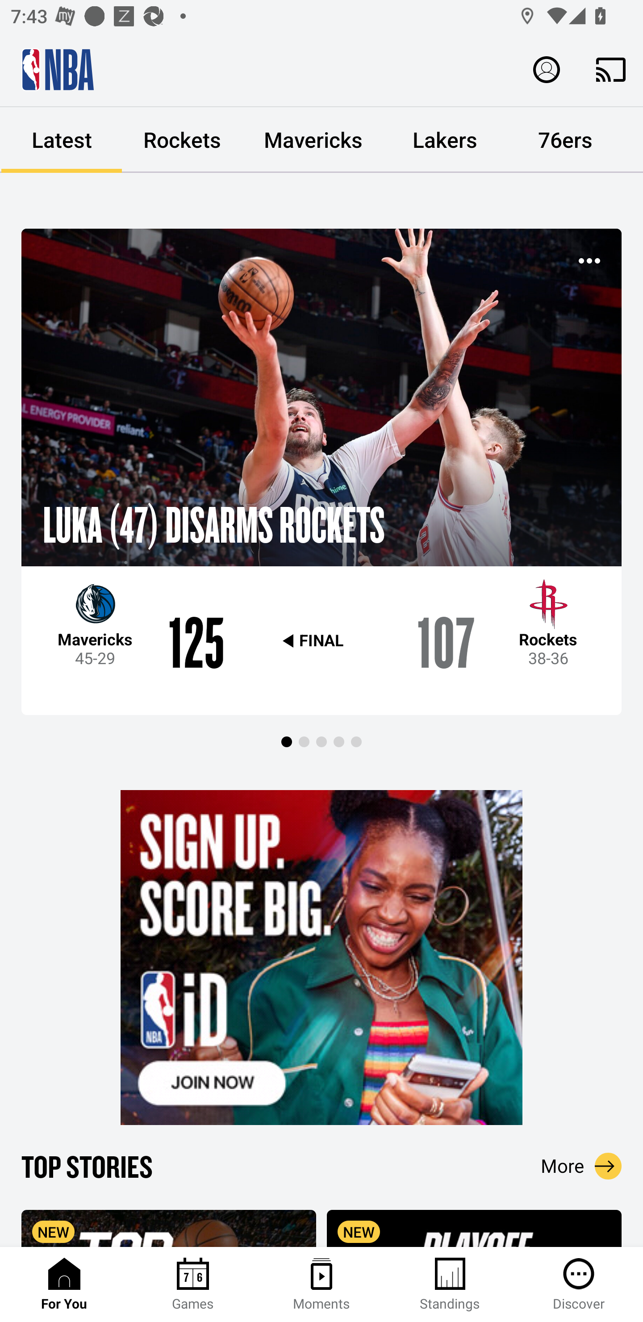 The height and width of the screenshot is (1322, 643). What do you see at coordinates (450, 1284) in the screenshot?
I see `Standings` at bounding box center [450, 1284].